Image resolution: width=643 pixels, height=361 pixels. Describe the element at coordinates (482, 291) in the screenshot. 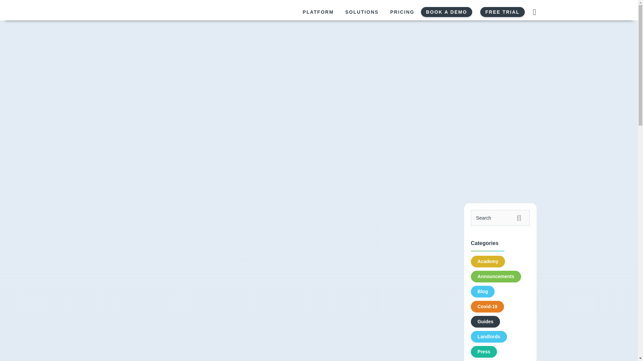

I see `Blog` at that location.